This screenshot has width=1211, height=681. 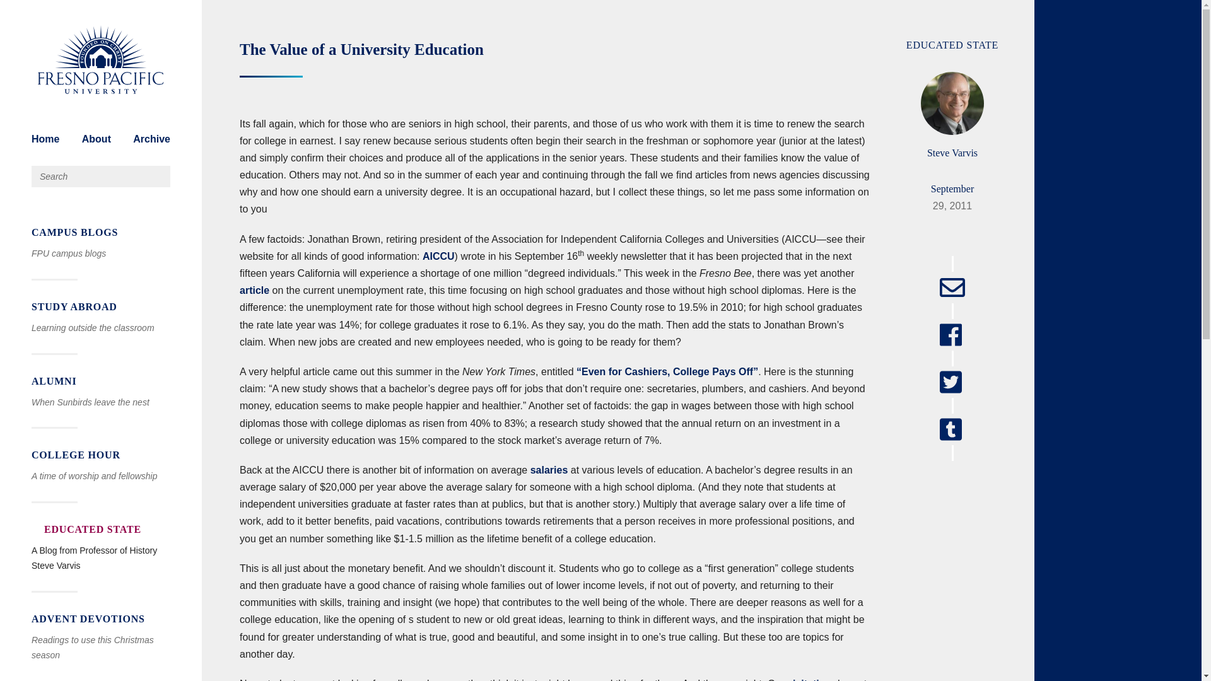 What do you see at coordinates (101, 530) in the screenshot?
I see `EDUCATED STATE` at bounding box center [101, 530].